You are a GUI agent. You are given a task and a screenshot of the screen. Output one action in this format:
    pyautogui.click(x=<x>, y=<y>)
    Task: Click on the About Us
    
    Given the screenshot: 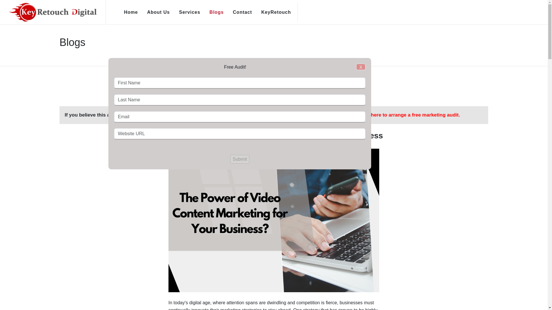 What is the action you would take?
    pyautogui.click(x=159, y=12)
    